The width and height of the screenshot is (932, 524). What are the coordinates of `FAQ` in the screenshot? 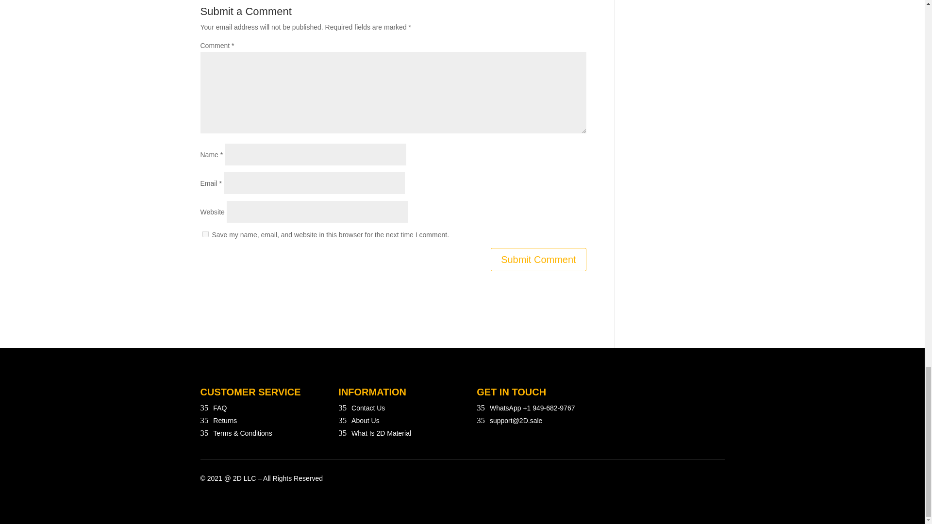 It's located at (219, 408).